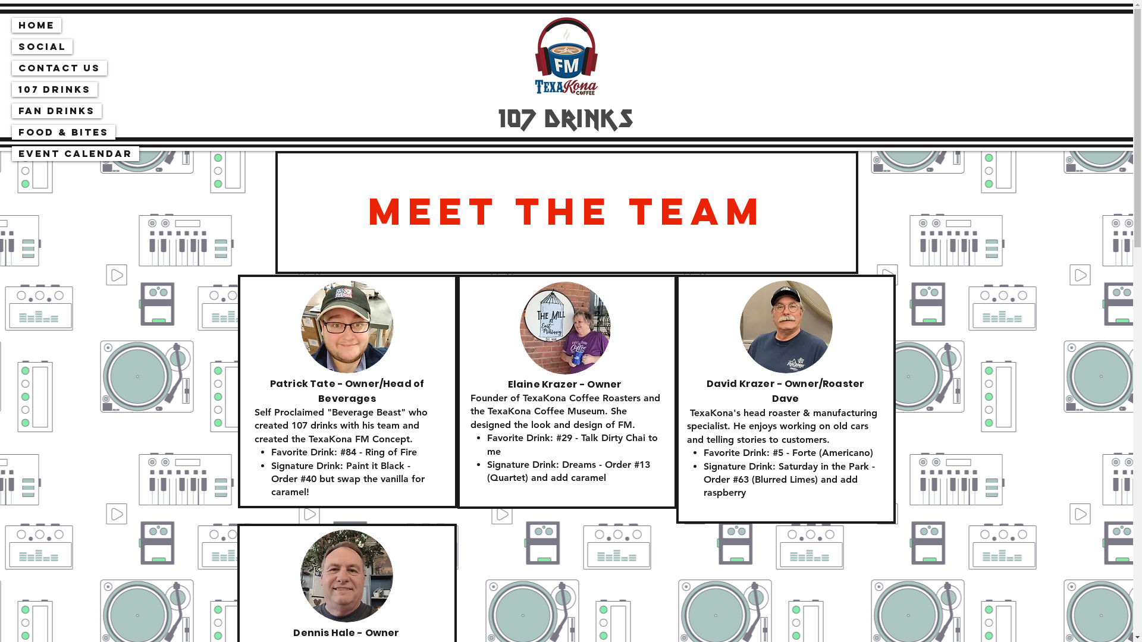  What do you see at coordinates (64, 132) in the screenshot?
I see `Food & Bites` at bounding box center [64, 132].